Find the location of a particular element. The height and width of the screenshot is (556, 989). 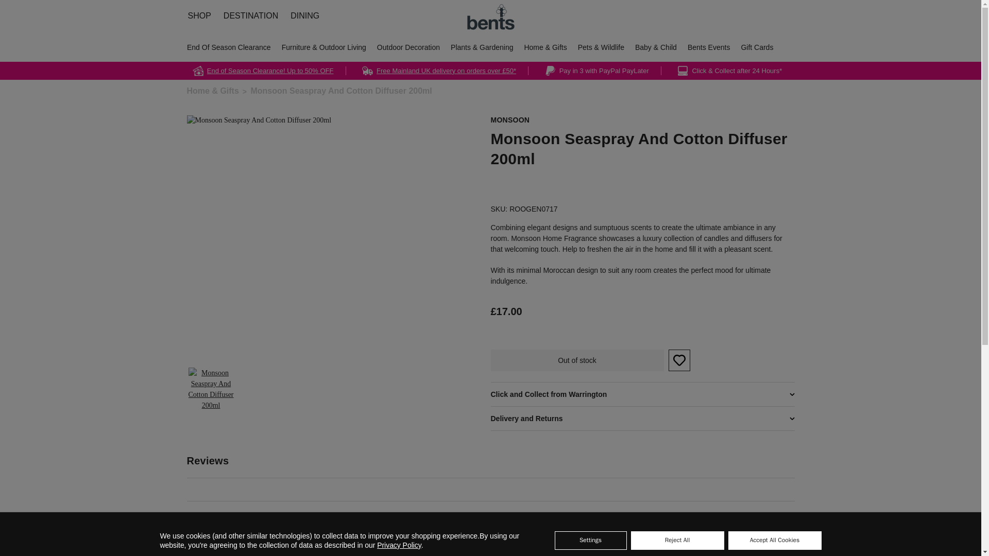

End Of Season Clearance is located at coordinates (229, 47).